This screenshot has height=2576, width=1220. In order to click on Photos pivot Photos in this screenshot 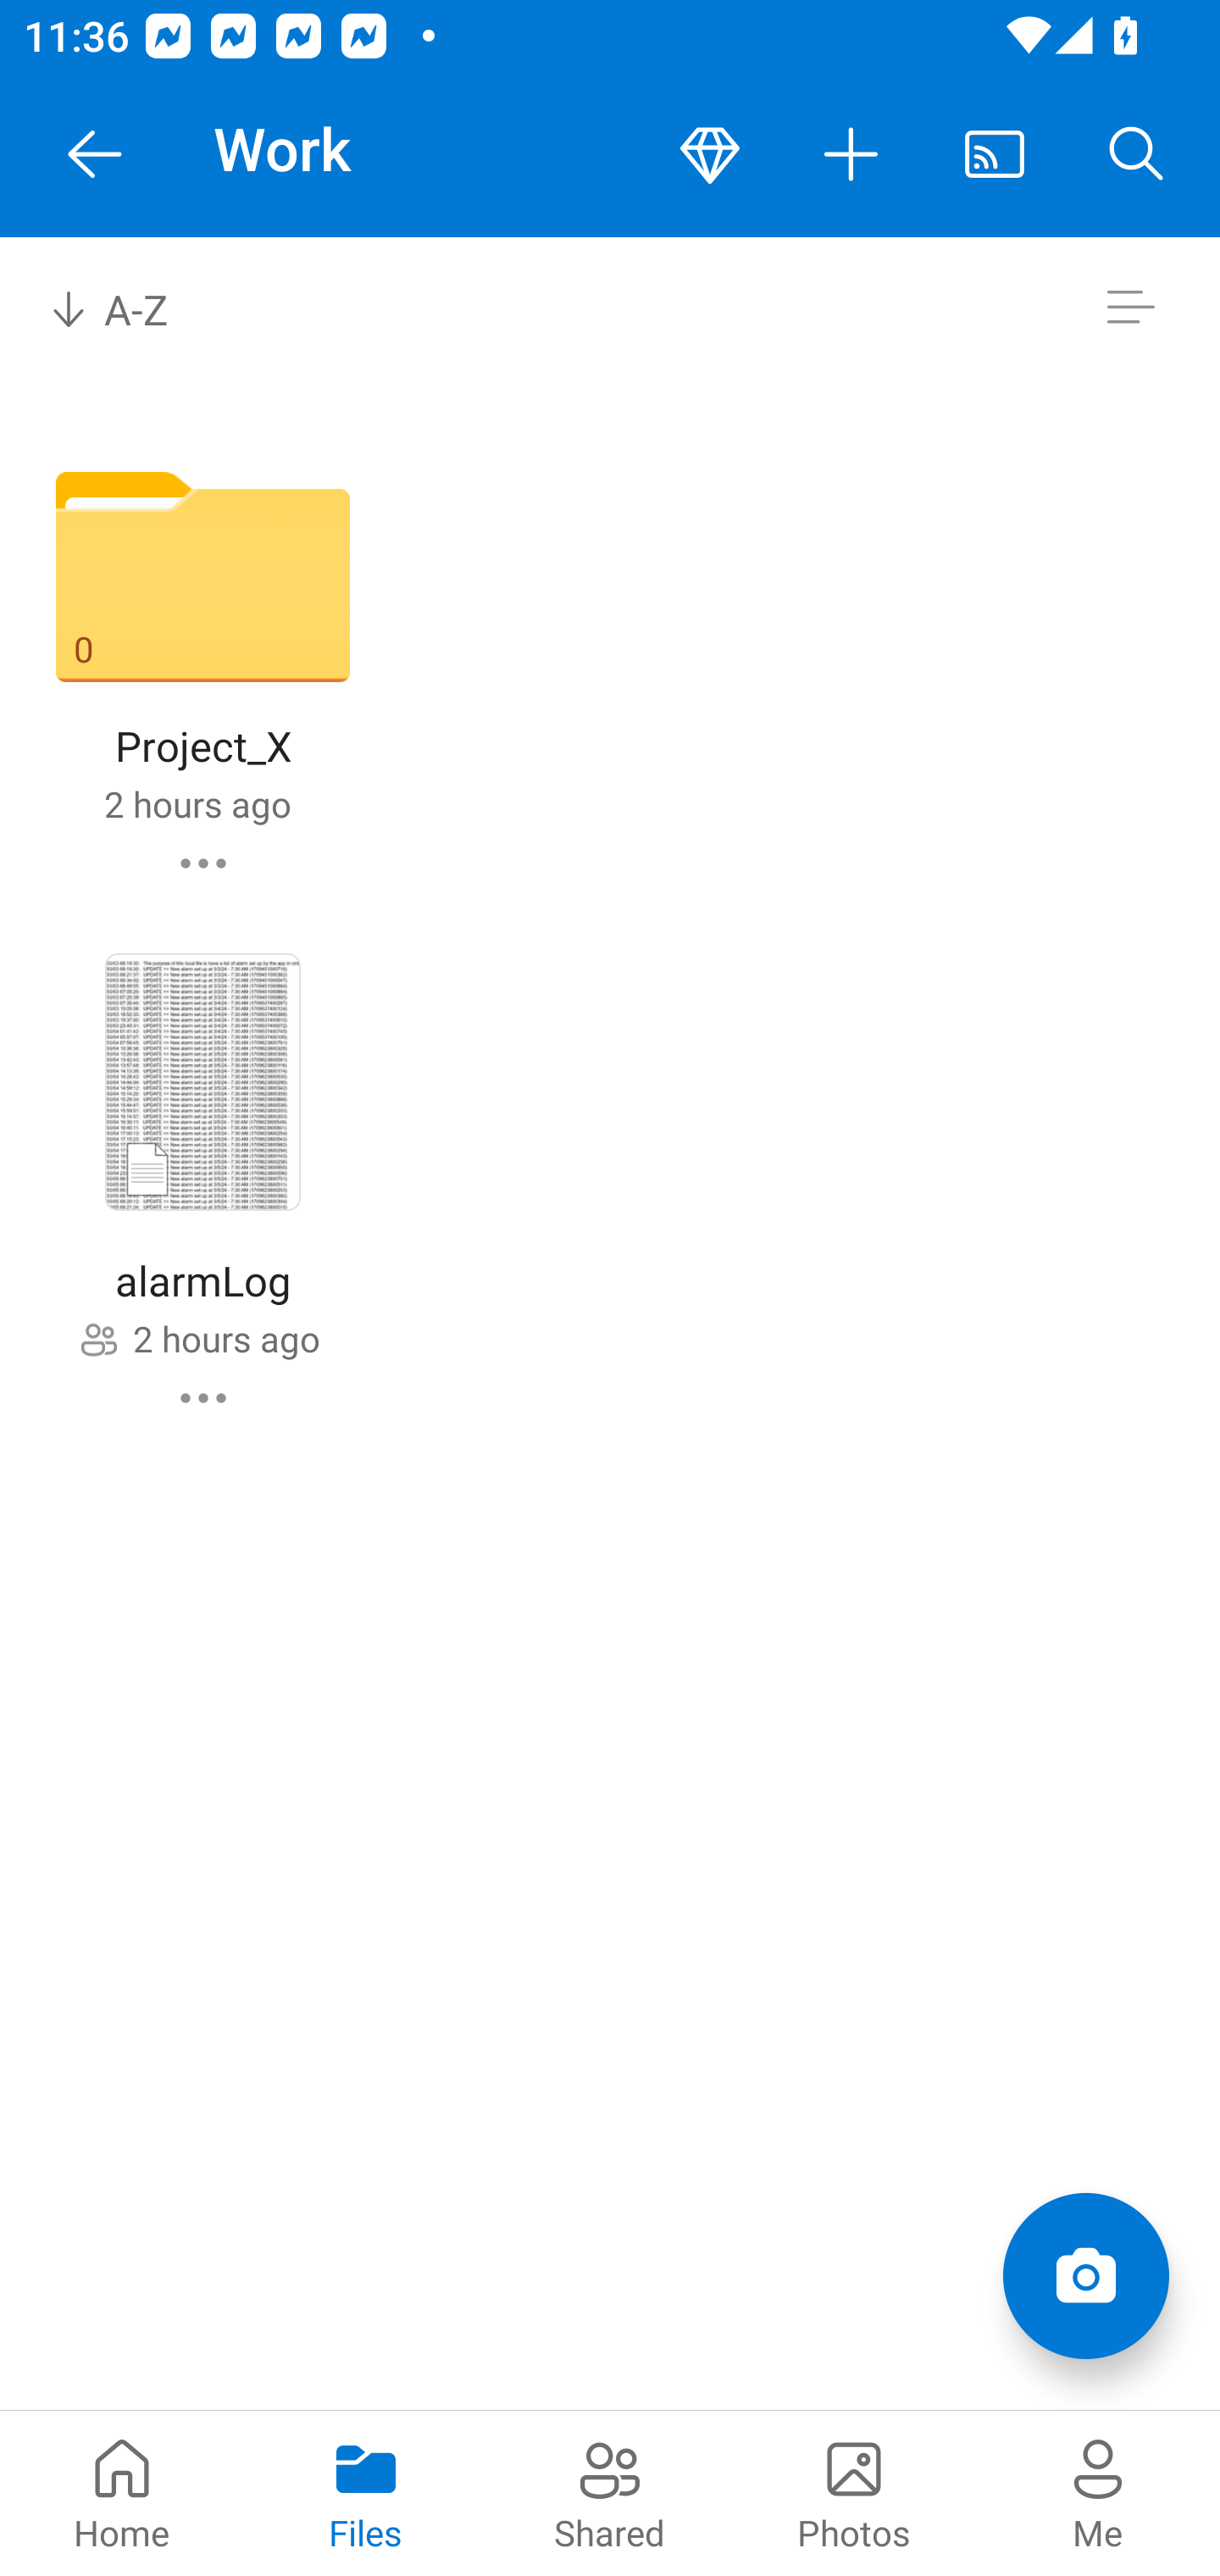, I will do `click(854, 2493)`.